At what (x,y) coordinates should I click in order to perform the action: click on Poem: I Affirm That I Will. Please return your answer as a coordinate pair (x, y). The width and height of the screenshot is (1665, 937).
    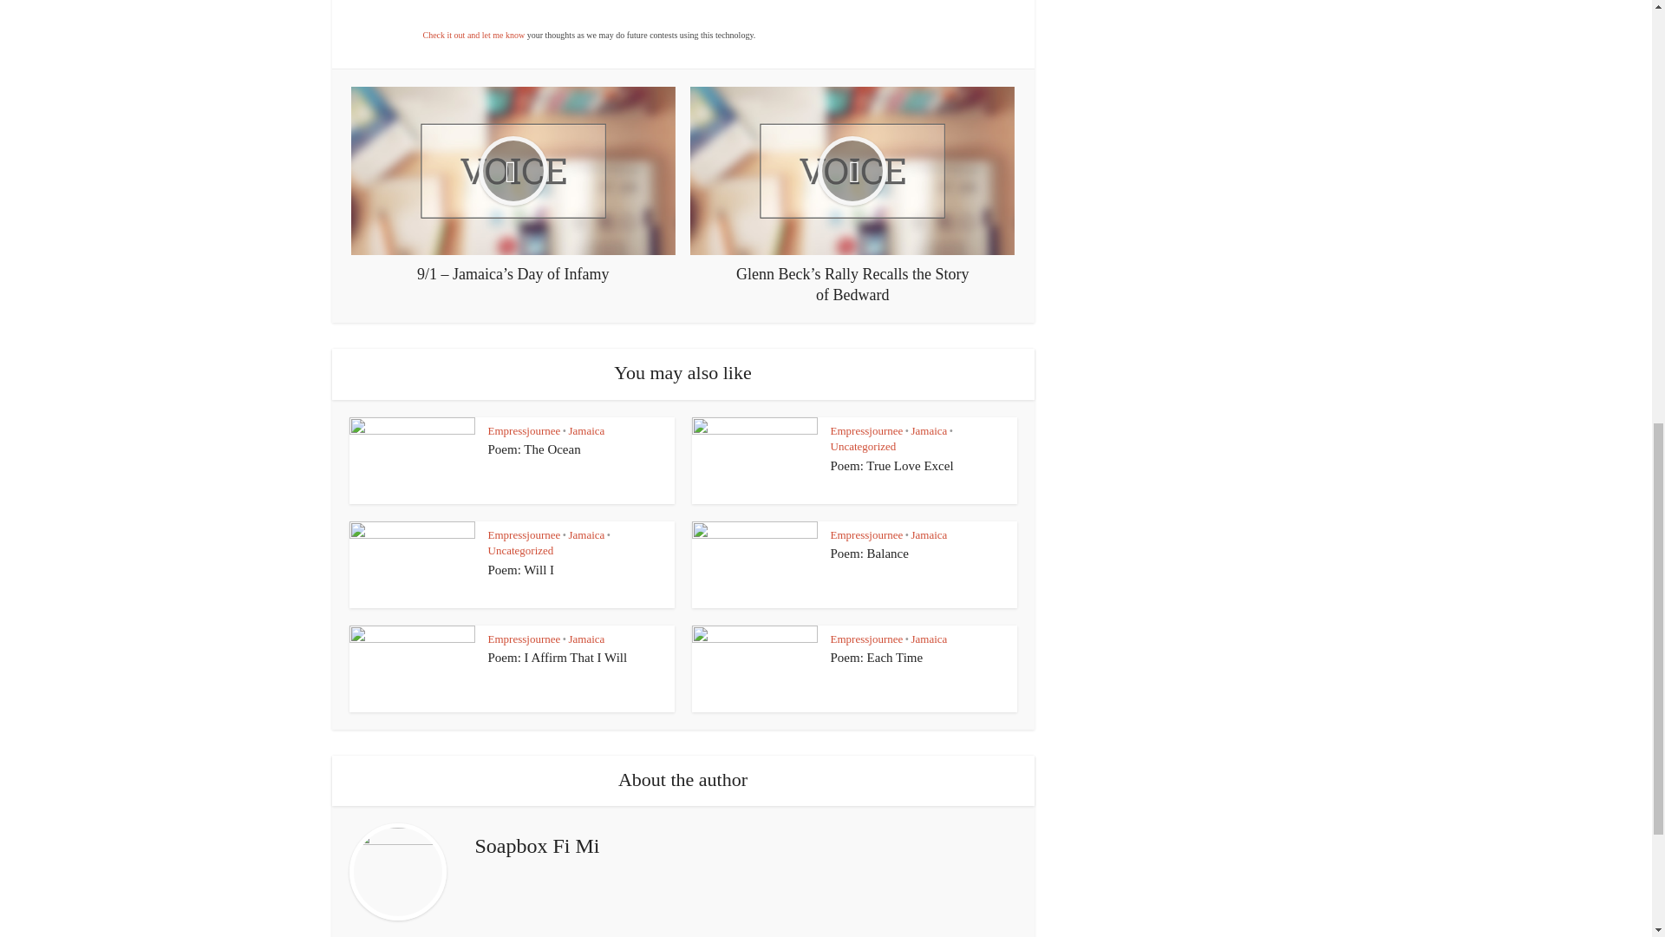
    Looking at the image, I should click on (557, 657).